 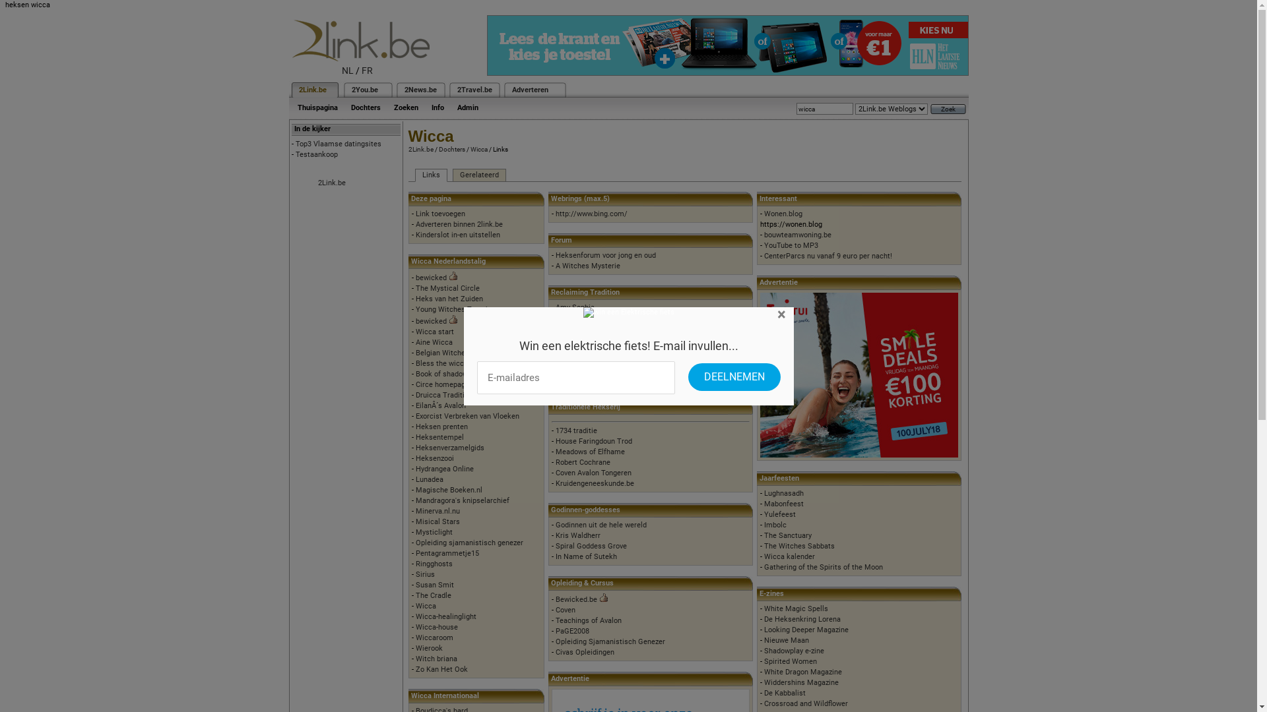 I want to click on Minerva.nl.nu, so click(x=438, y=512).